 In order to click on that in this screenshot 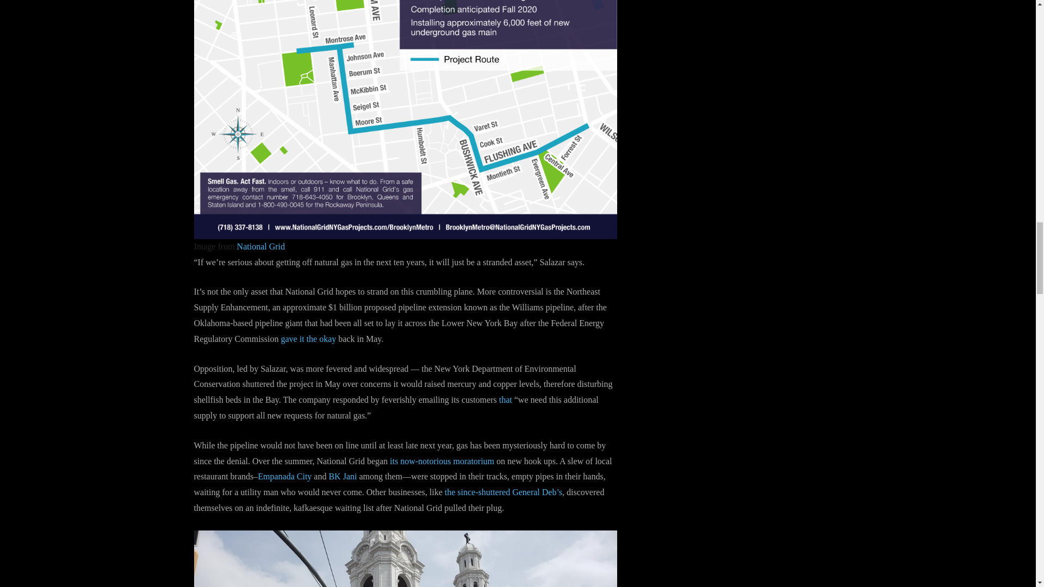, I will do `click(506, 399)`.